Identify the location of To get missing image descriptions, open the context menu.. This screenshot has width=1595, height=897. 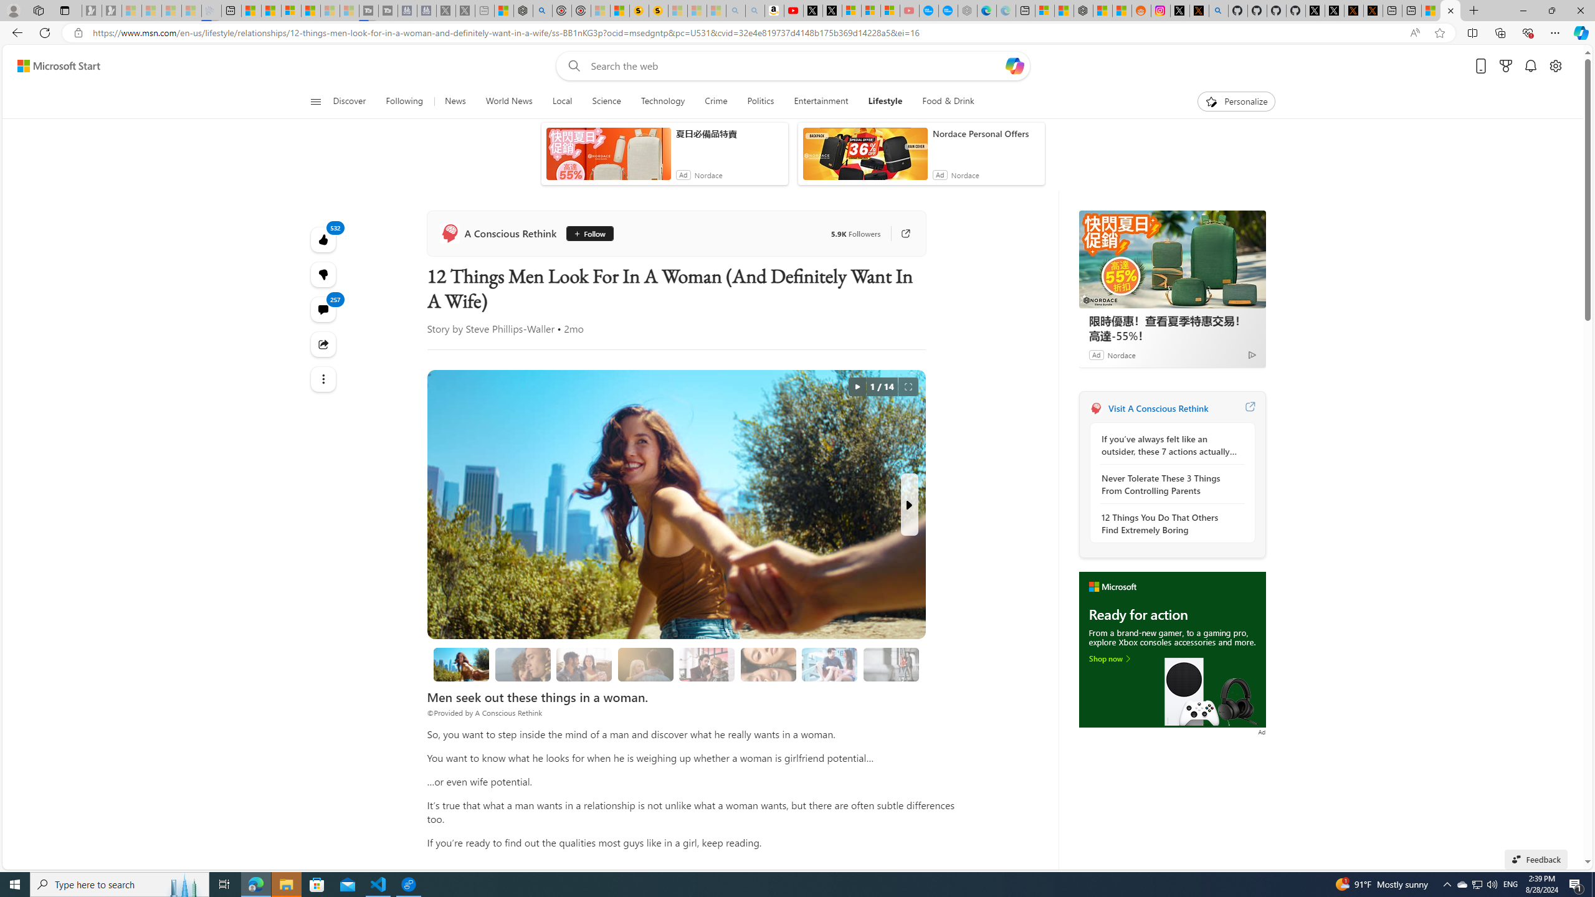
(1172, 649).